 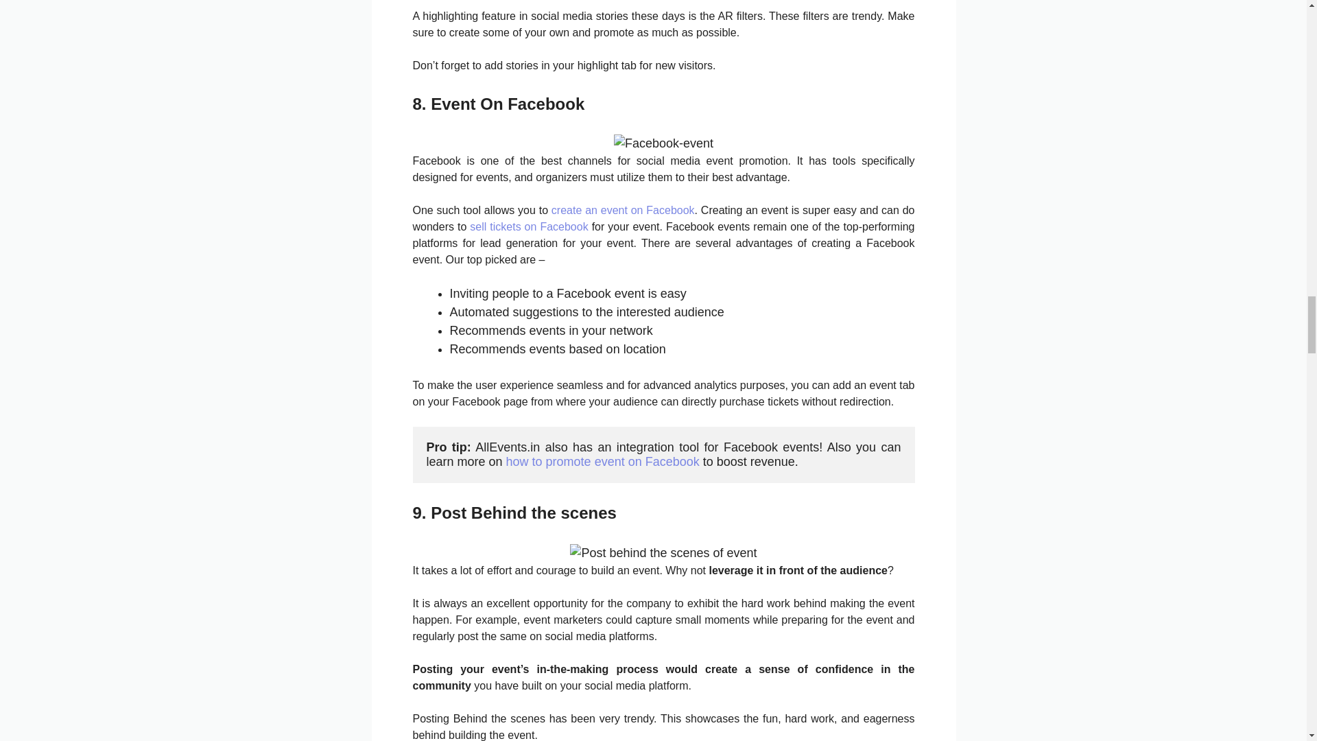 What do you see at coordinates (663, 553) in the screenshot?
I see `Post behind the scenes of event` at bounding box center [663, 553].